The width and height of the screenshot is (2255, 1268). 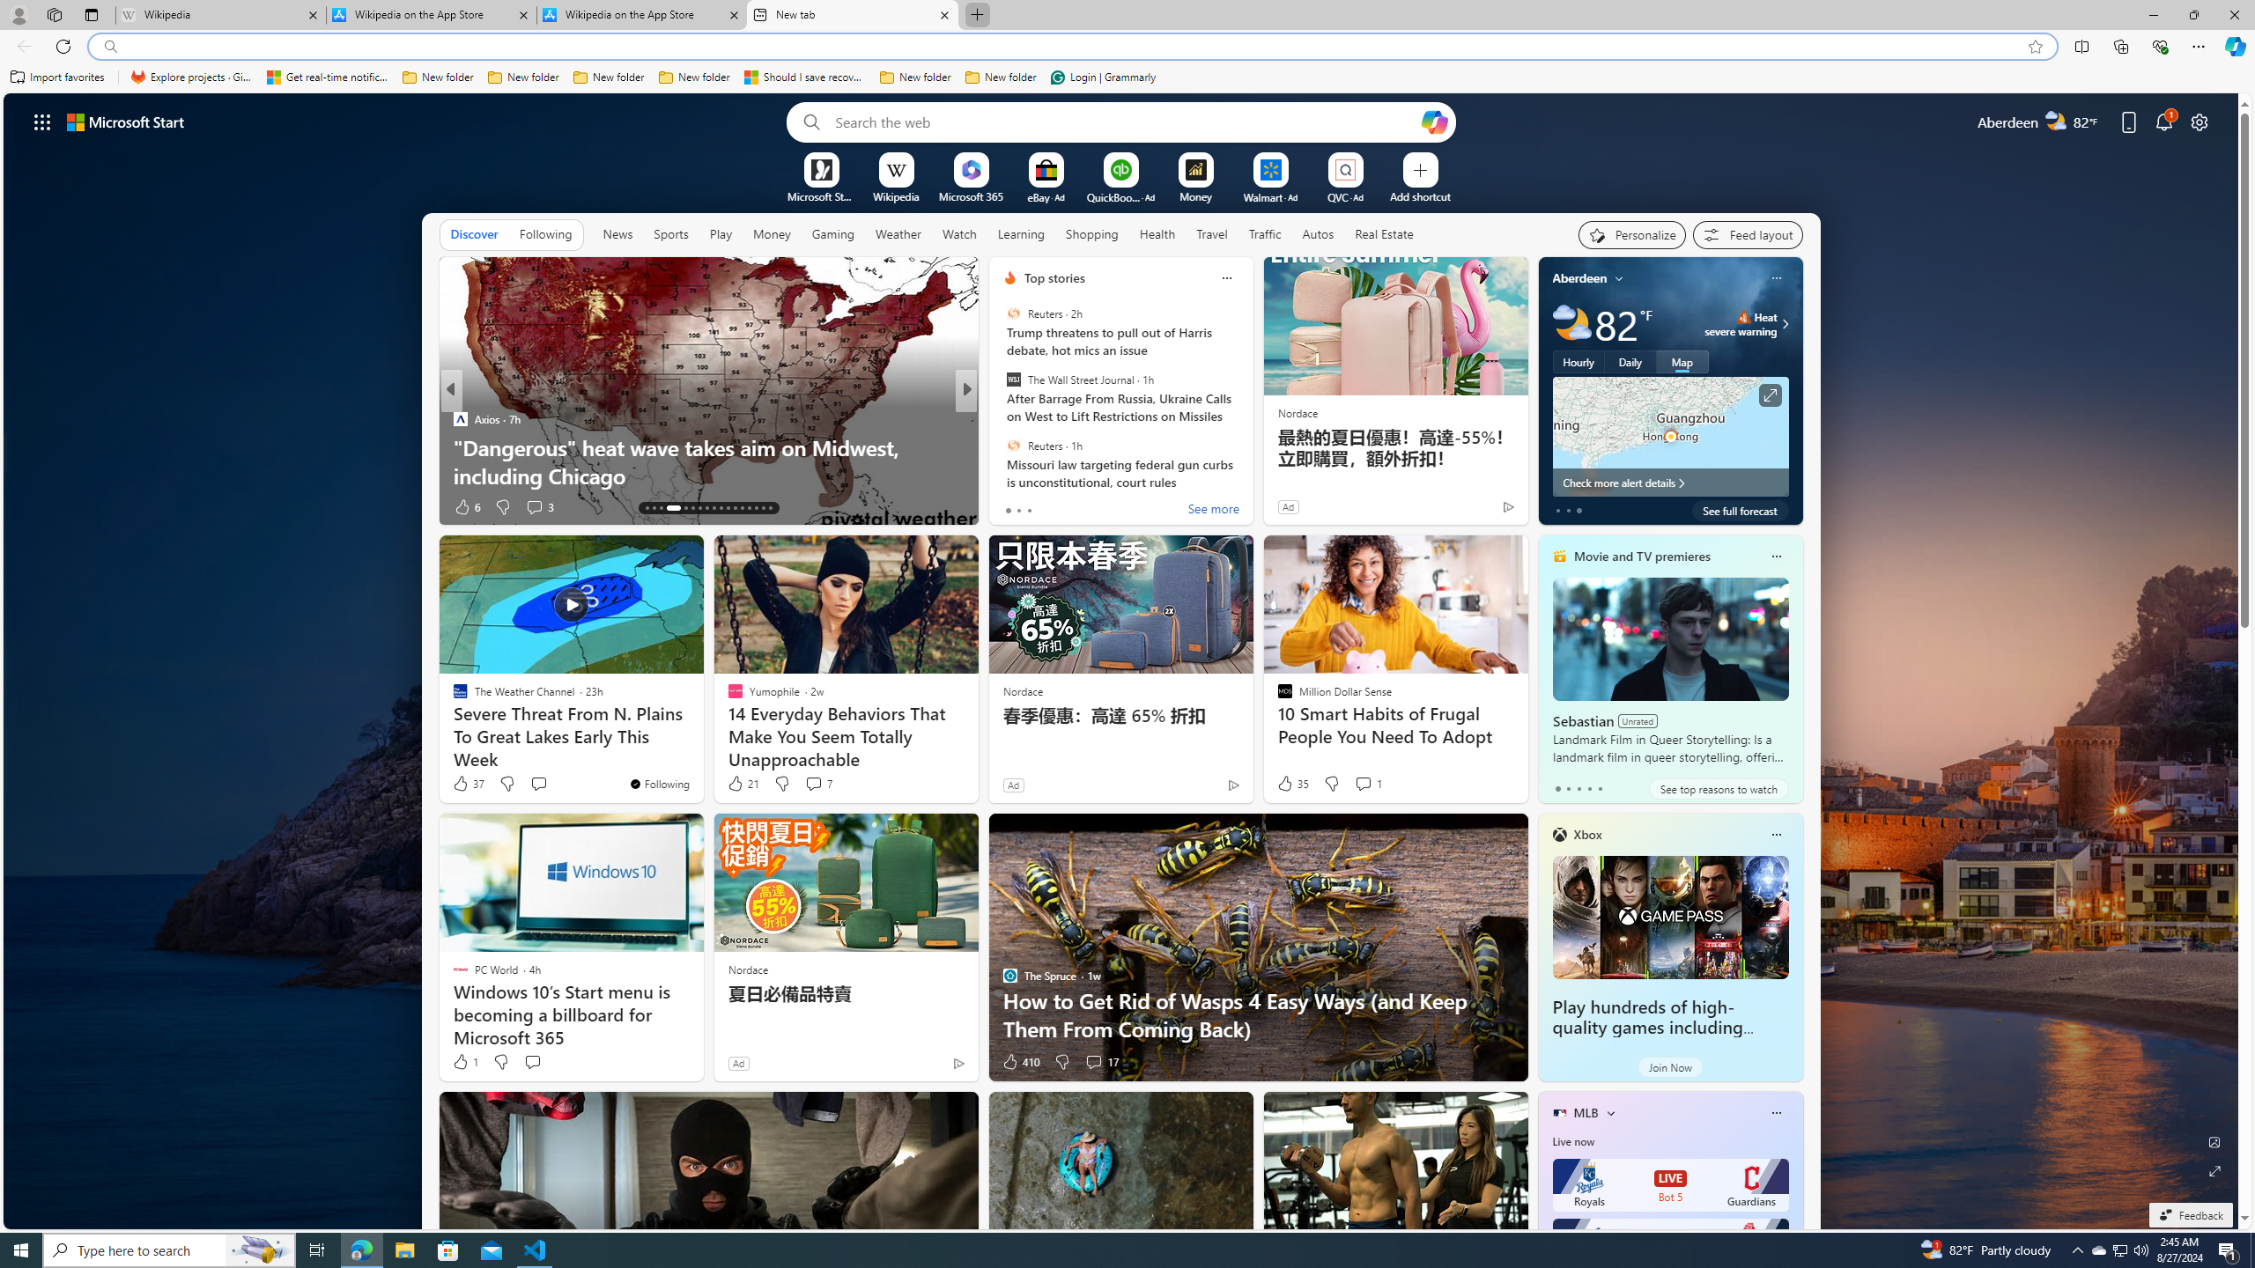 I want to click on AutomationID: tab-28, so click(x=763, y=508).